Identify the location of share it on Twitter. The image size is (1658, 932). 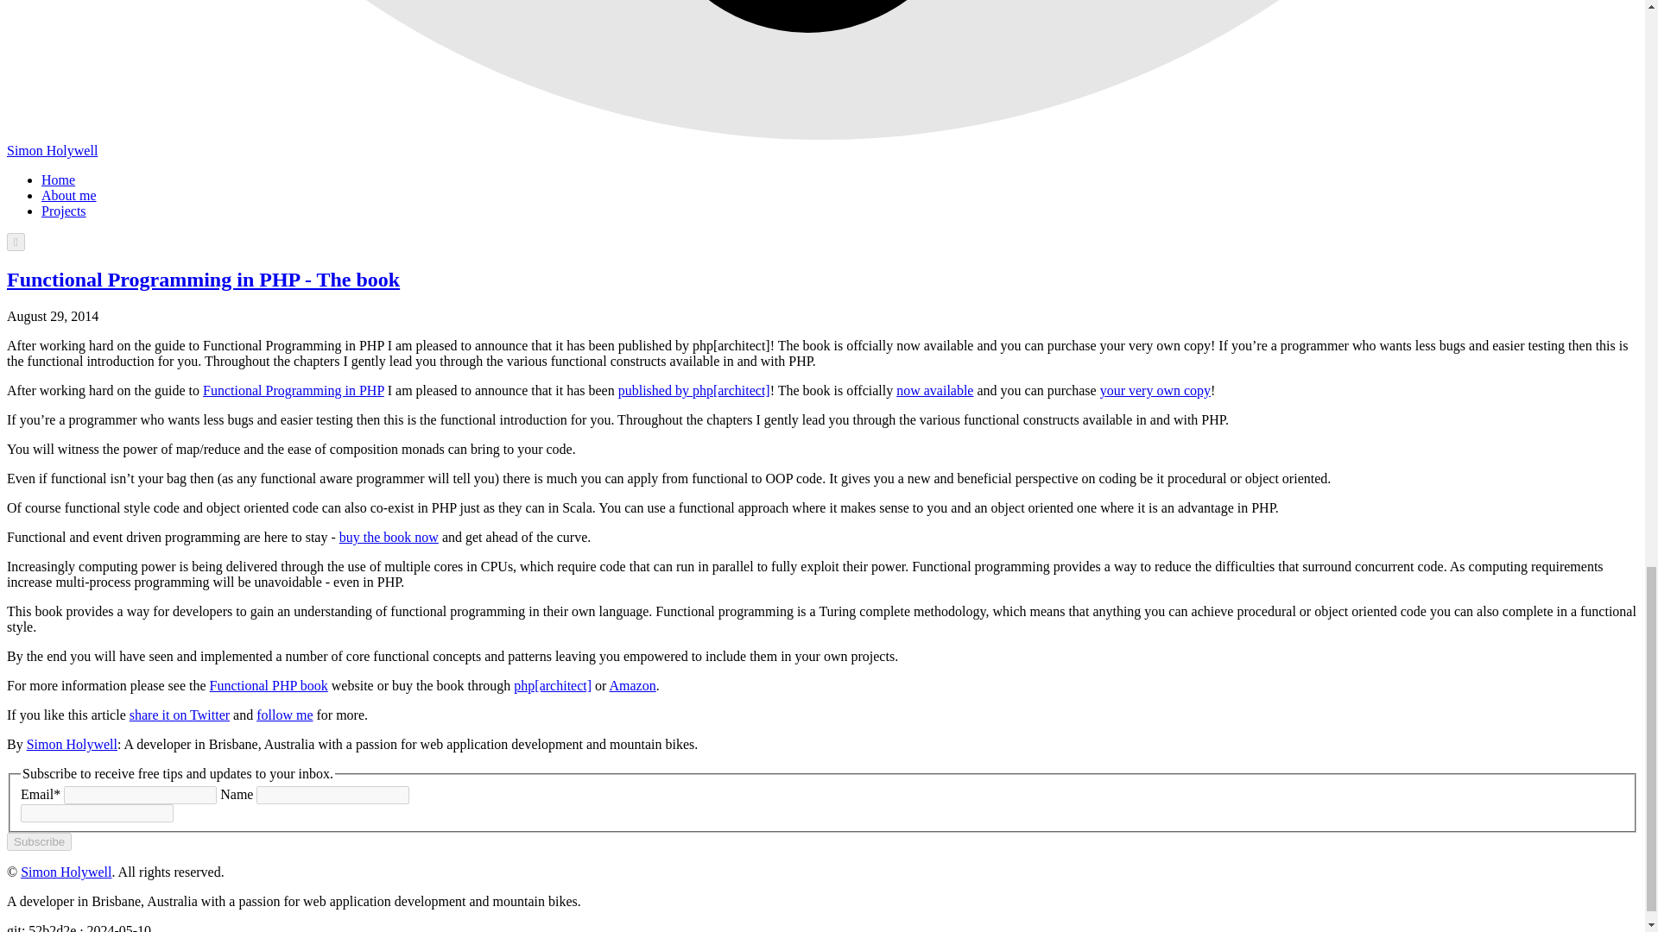
(180, 715).